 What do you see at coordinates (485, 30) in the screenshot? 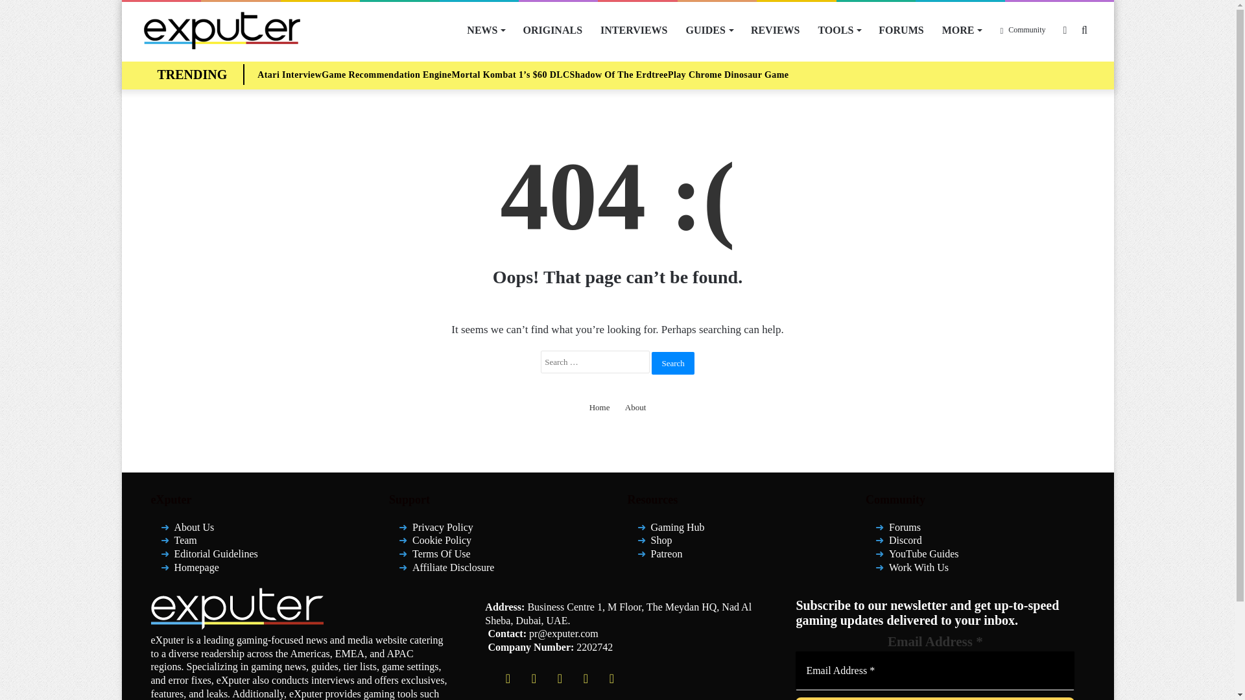
I see `NEWS` at bounding box center [485, 30].